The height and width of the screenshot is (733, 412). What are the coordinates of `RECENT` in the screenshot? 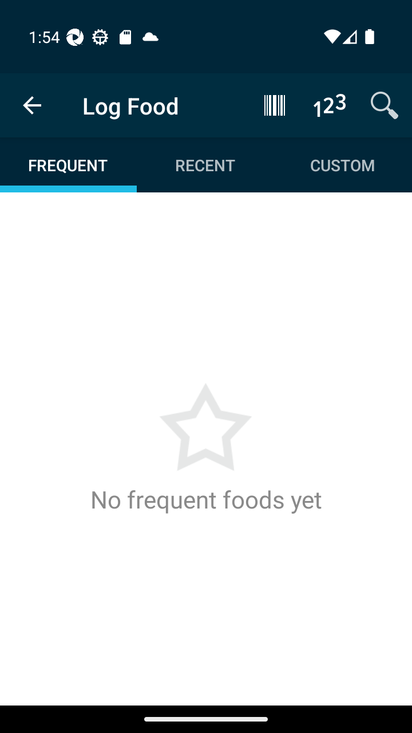 It's located at (205, 165).